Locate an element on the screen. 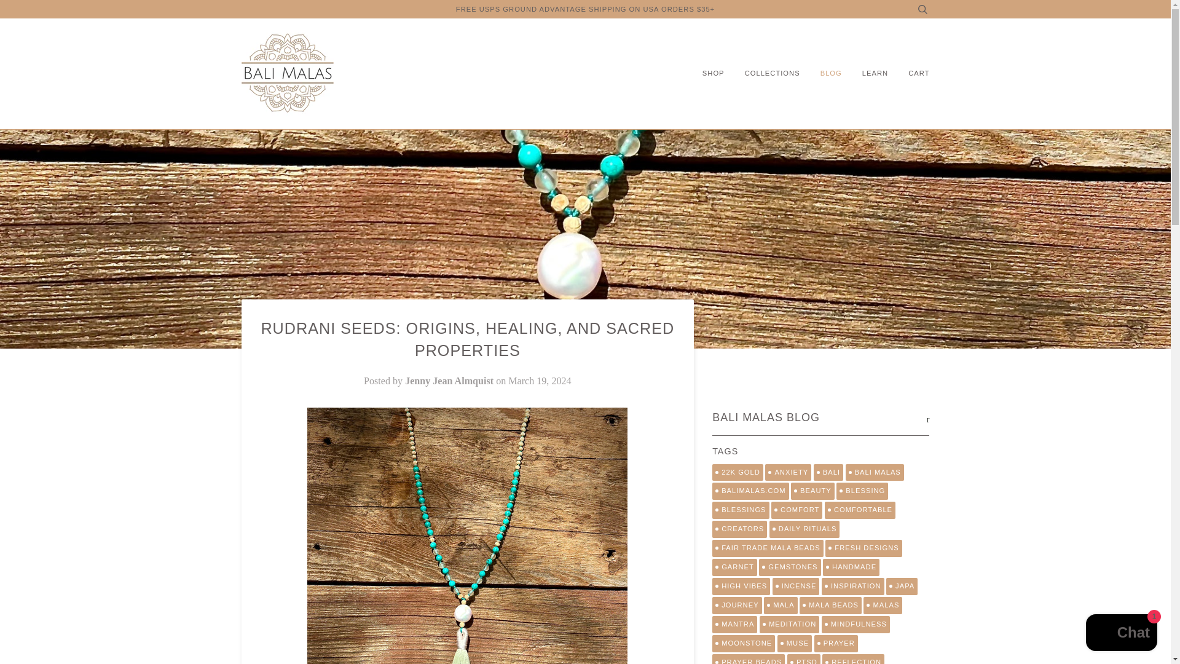 The height and width of the screenshot is (664, 1180). Bali Malas RSS is located at coordinates (928, 419).